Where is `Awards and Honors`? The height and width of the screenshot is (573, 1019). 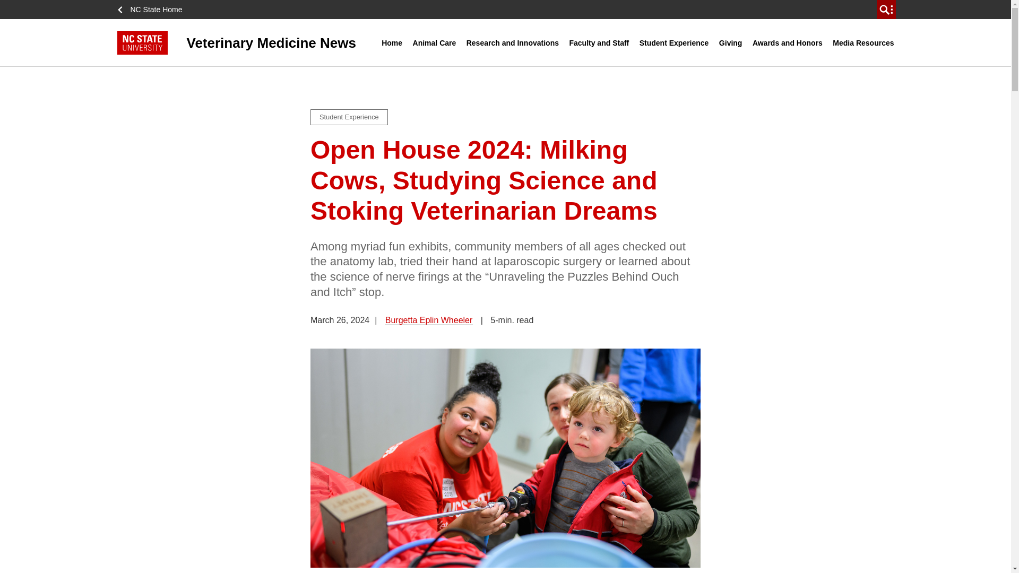 Awards and Honors is located at coordinates (788, 42).